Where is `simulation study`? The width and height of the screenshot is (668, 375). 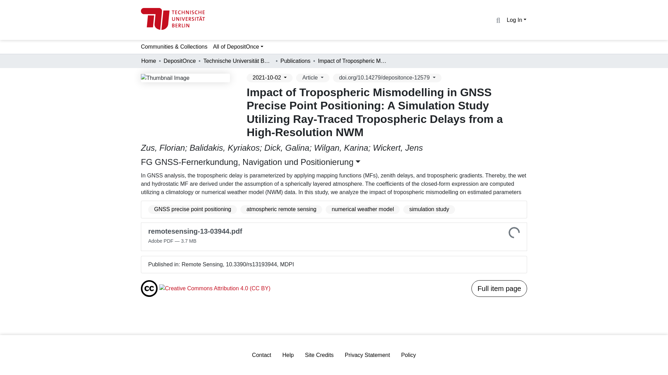
simulation study is located at coordinates (429, 209).